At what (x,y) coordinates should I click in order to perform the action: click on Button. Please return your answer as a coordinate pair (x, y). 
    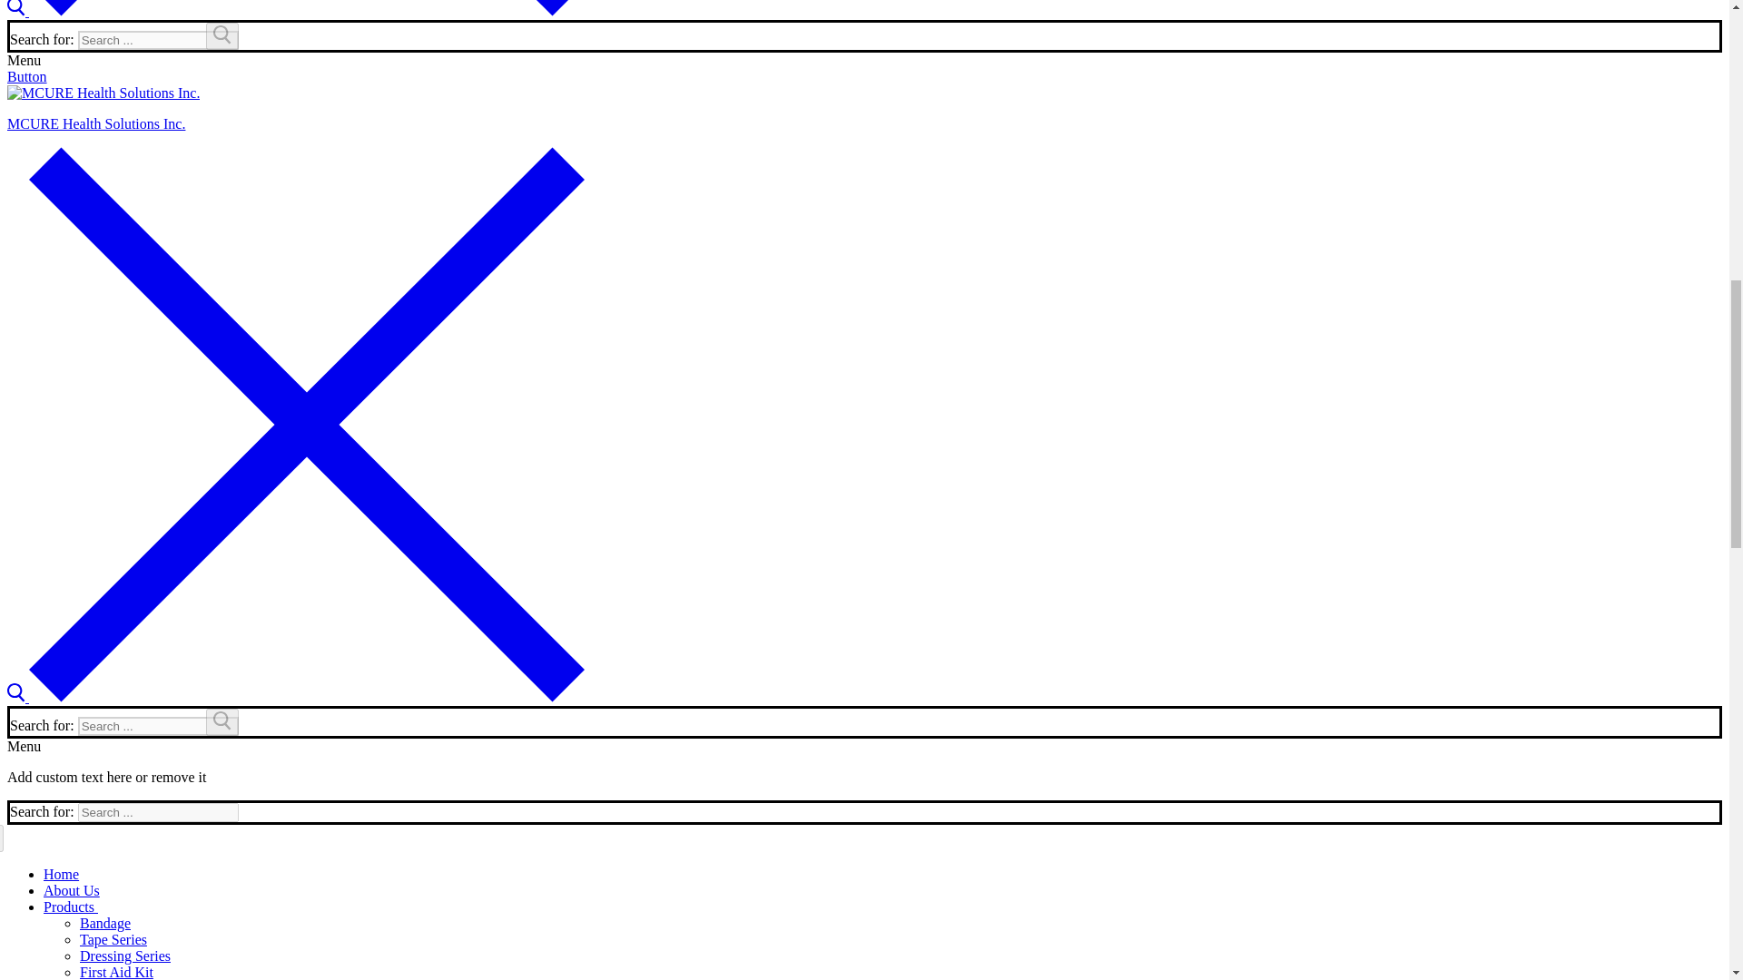
    Looking at the image, I should click on (26, 76).